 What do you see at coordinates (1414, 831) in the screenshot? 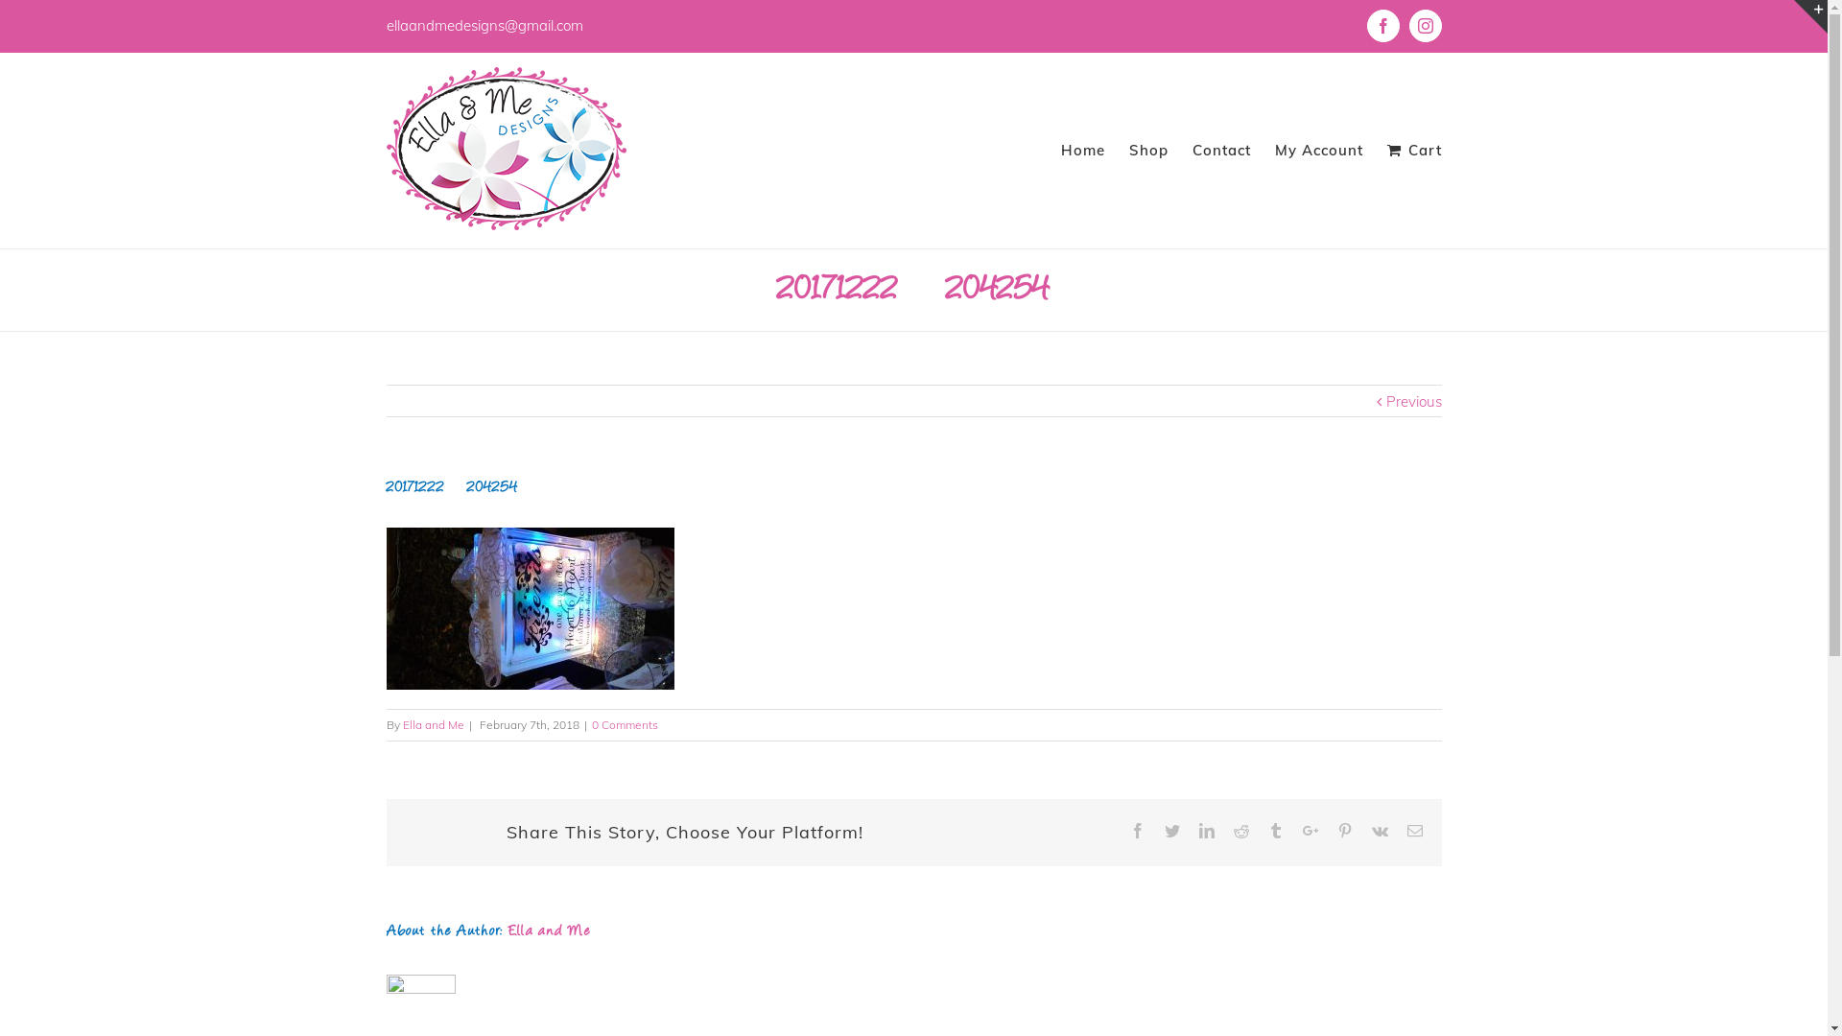
I see `Email` at bounding box center [1414, 831].